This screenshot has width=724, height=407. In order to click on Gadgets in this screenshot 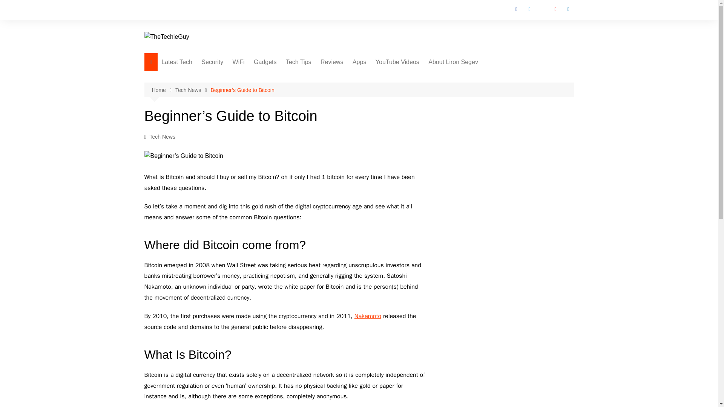, I will do `click(265, 62)`.